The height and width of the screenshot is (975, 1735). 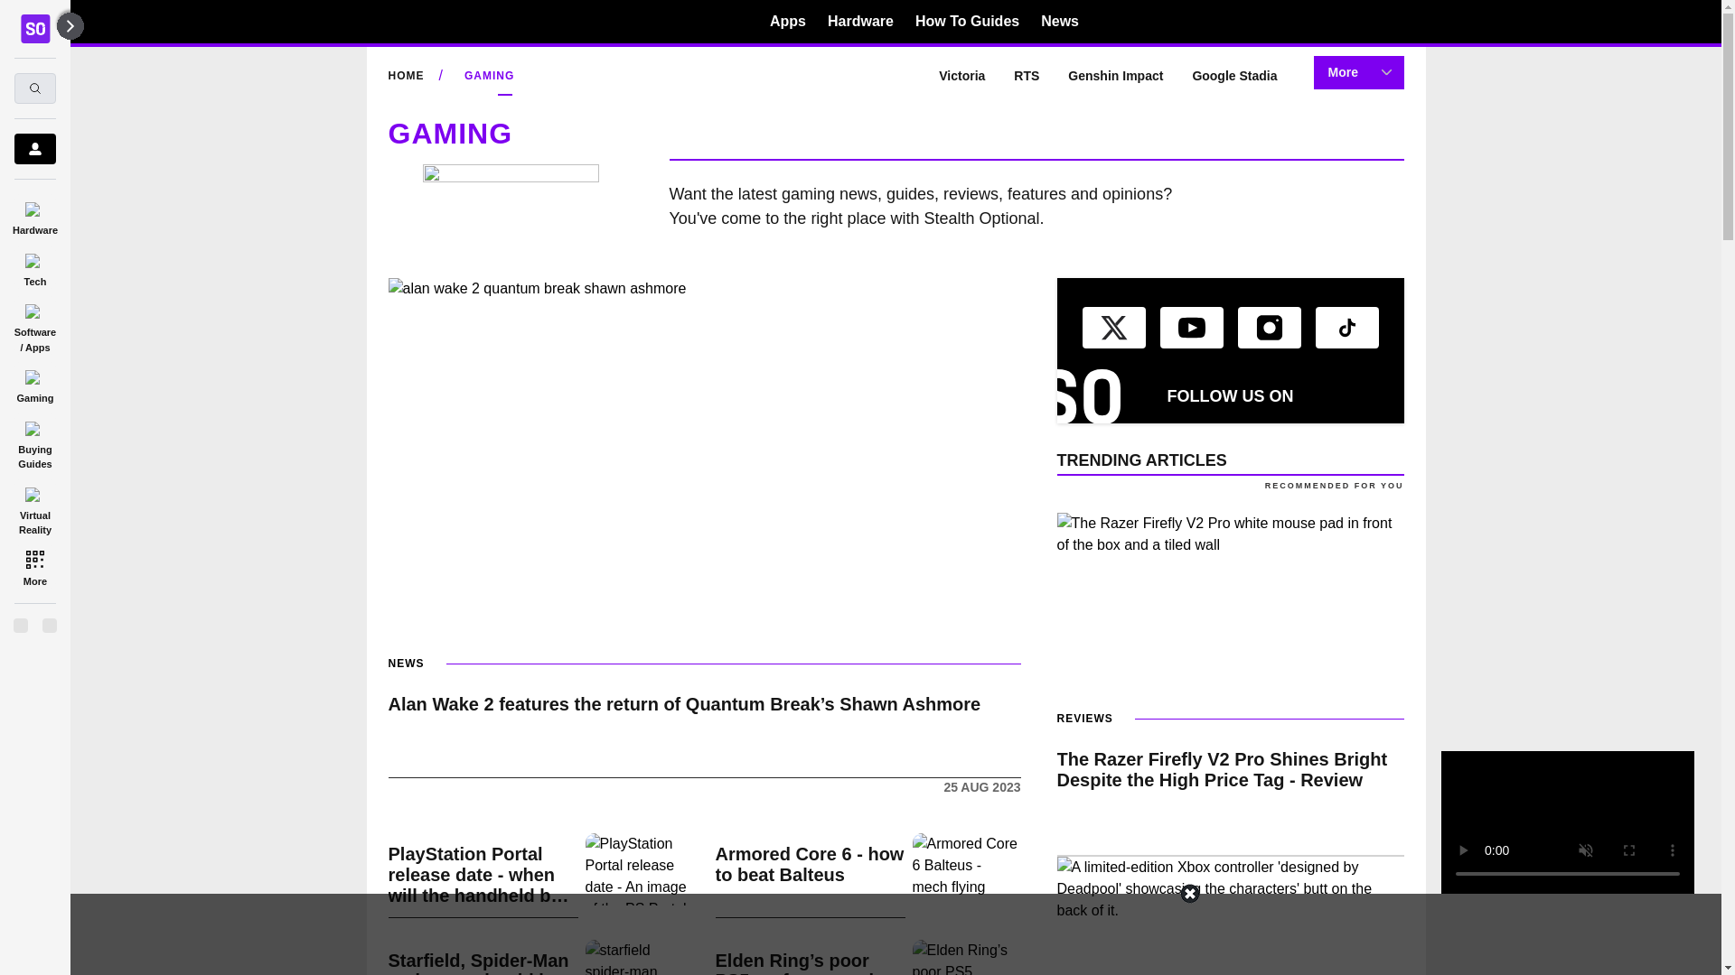 I want to click on Gaming, so click(x=34, y=384).